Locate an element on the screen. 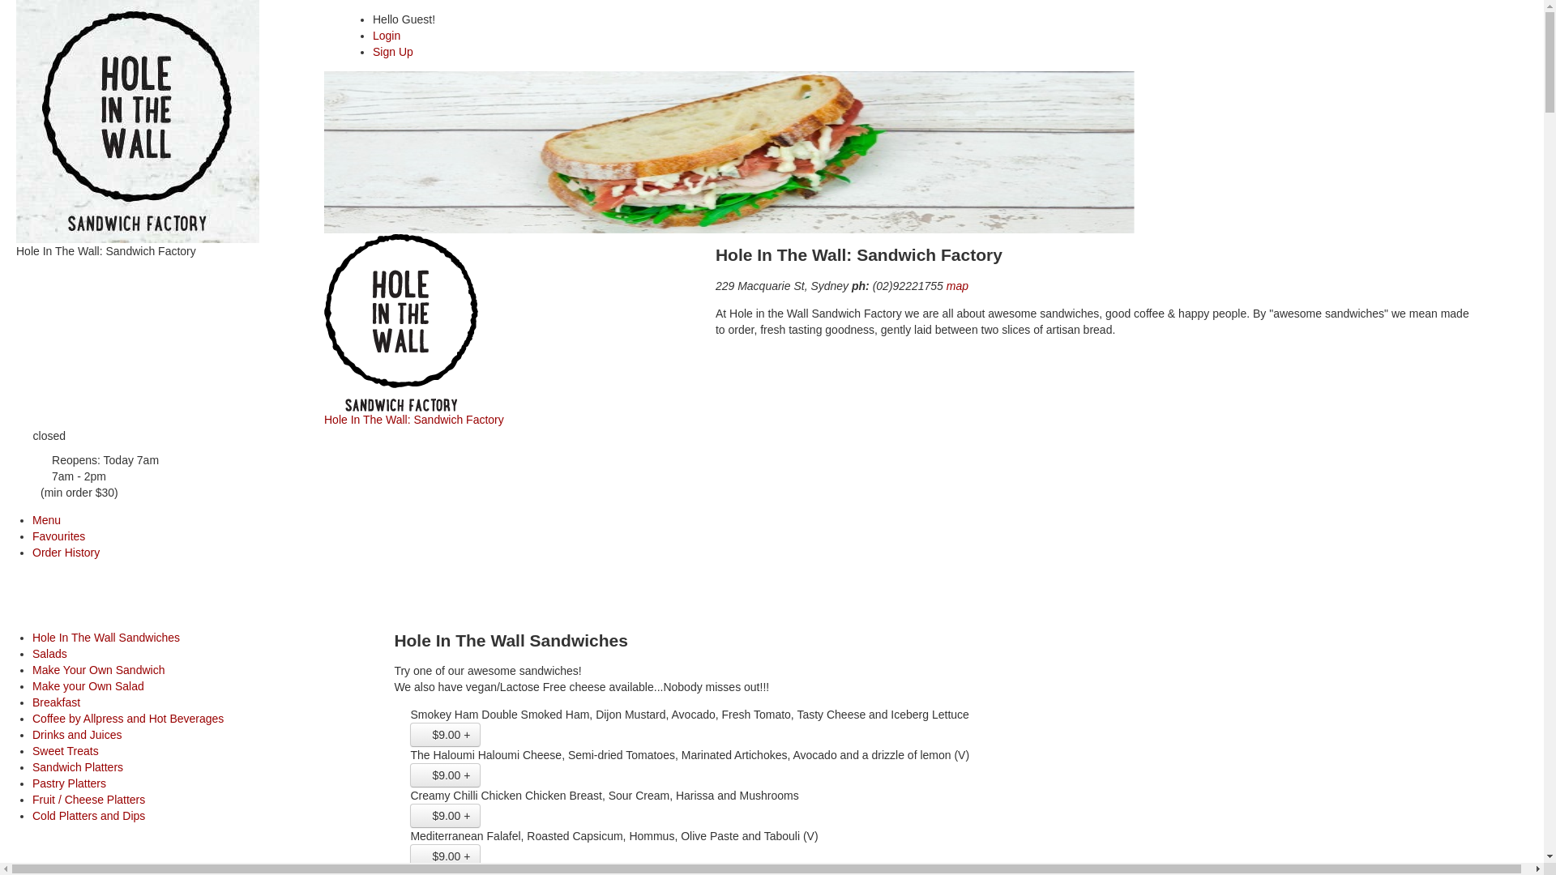 Image resolution: width=1556 pixels, height=875 pixels. $9.00 + is located at coordinates (446, 735).